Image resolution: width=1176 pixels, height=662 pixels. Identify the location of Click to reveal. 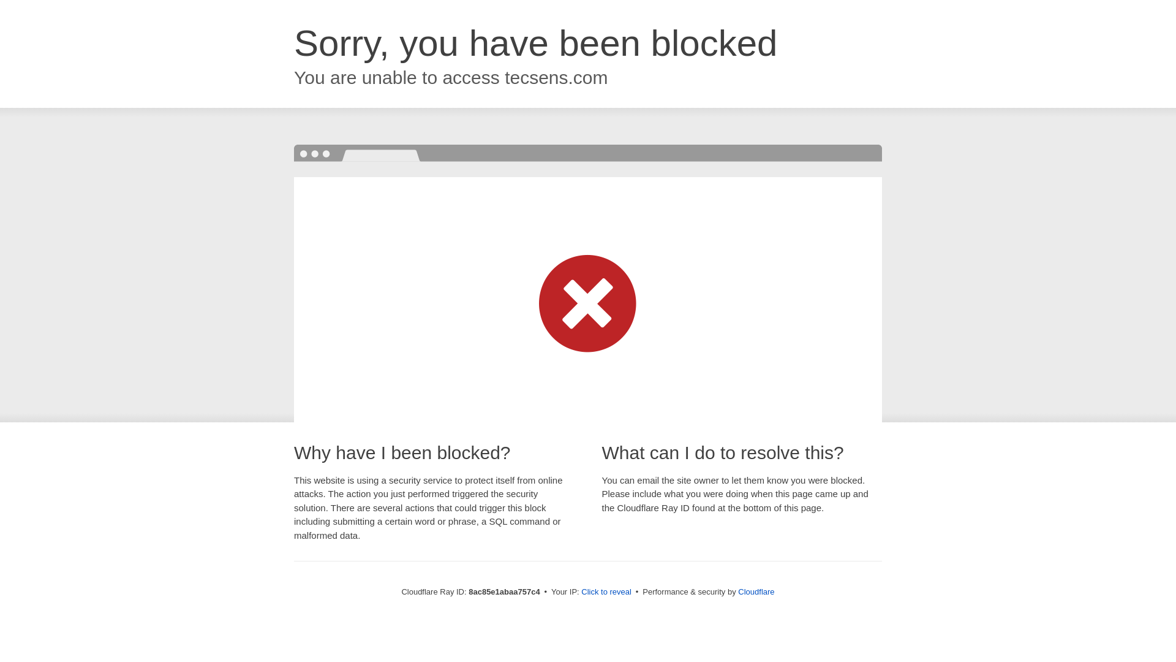
(606, 592).